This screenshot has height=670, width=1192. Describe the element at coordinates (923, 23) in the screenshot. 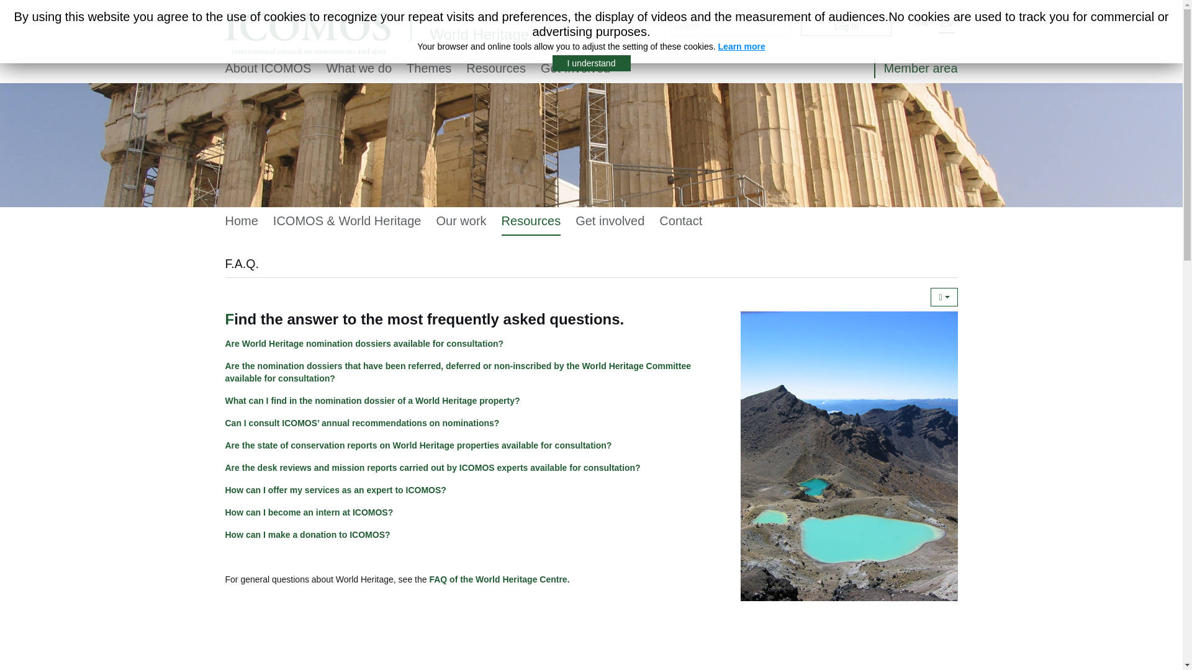

I see `FR` at that location.